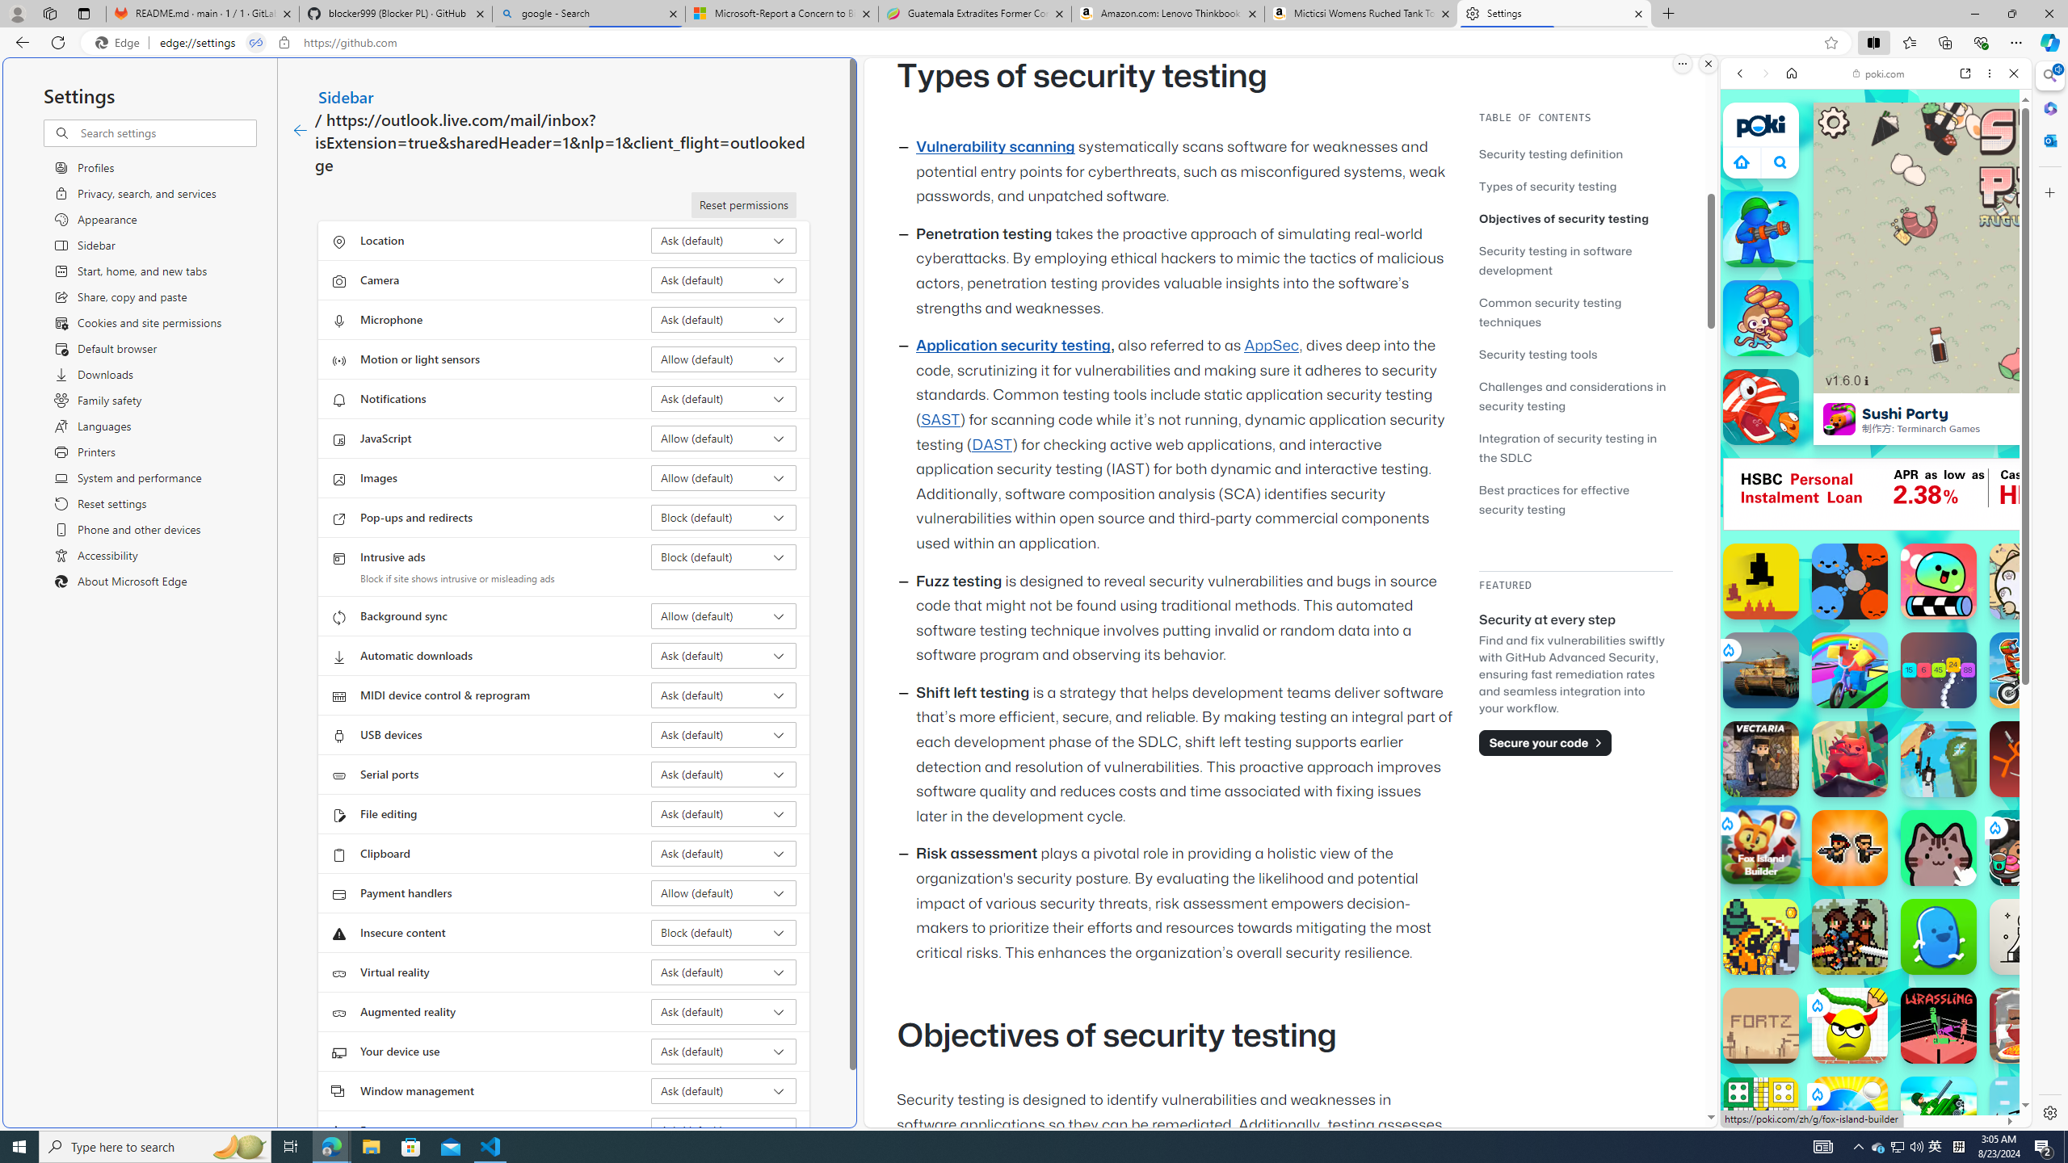 The image size is (2068, 1163). What do you see at coordinates (2028, 1026) in the screenshot?
I see `Vortelli's Pizza Vortelli's Pizza` at bounding box center [2028, 1026].